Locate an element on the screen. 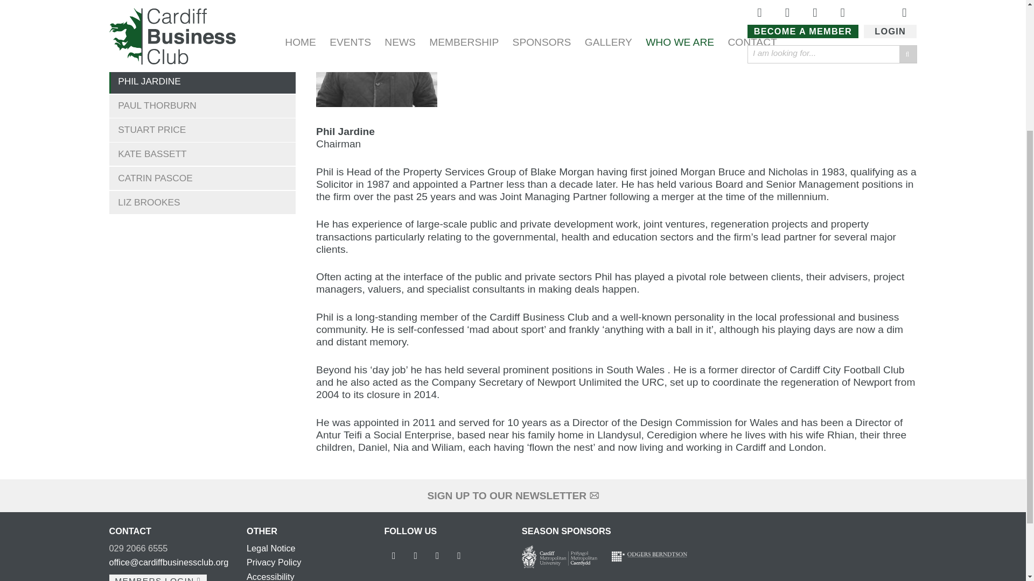  KATE BASSETT is located at coordinates (201, 154).